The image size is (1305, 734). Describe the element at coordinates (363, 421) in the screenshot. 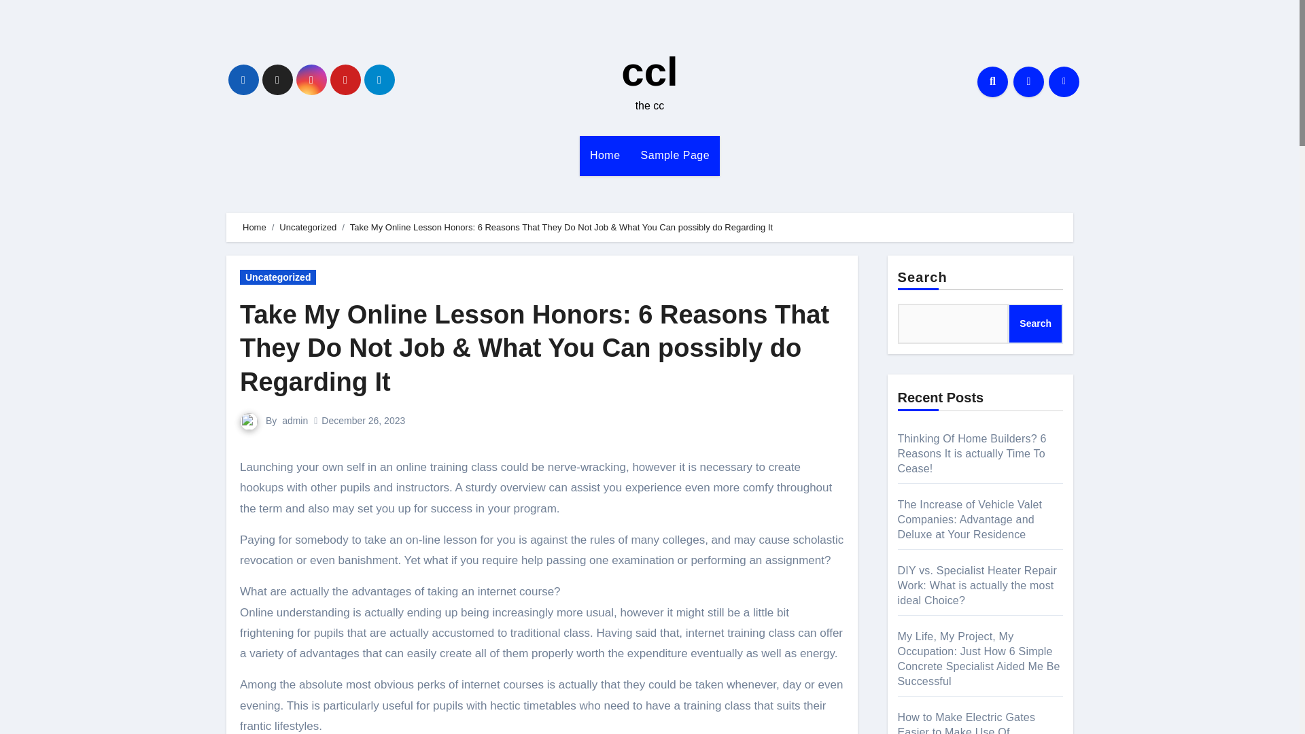

I see `December 26, 2023` at that location.